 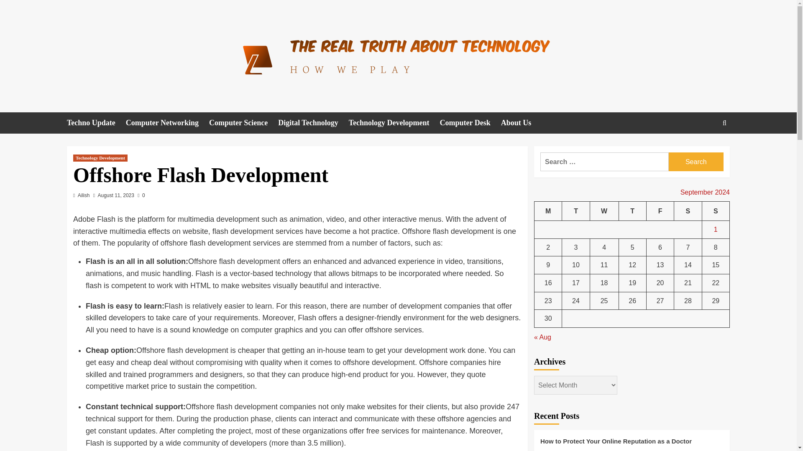 I want to click on Monday, so click(x=548, y=211).